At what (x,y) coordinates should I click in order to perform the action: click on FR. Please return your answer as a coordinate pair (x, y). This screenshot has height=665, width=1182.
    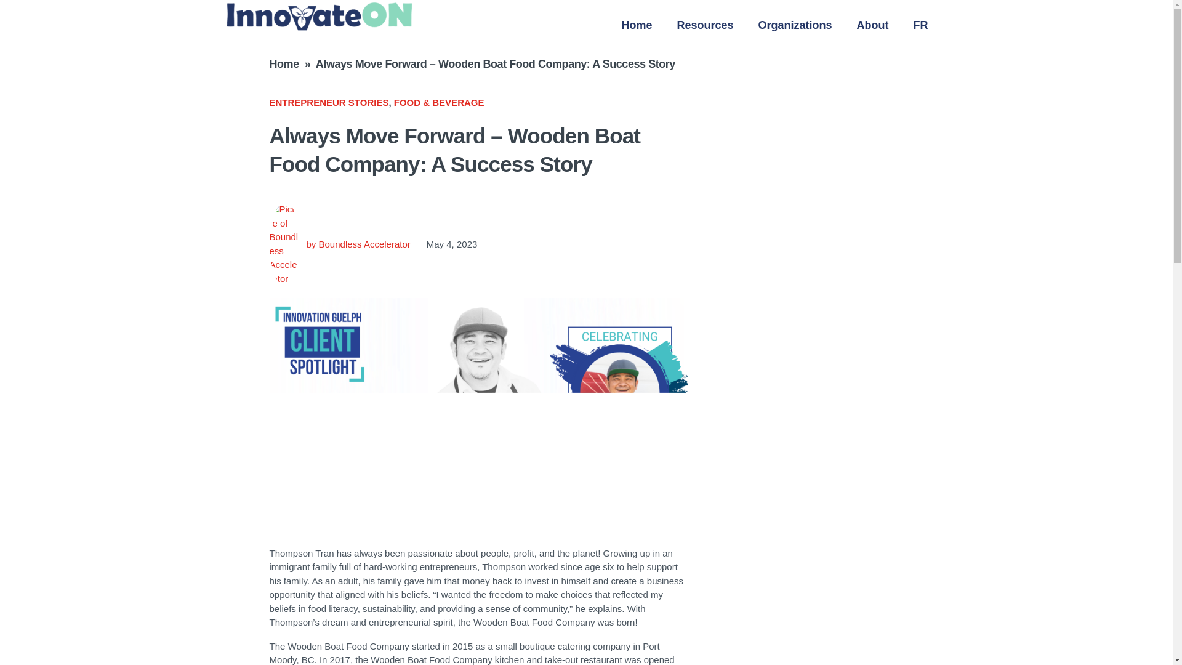
    Looking at the image, I should click on (921, 25).